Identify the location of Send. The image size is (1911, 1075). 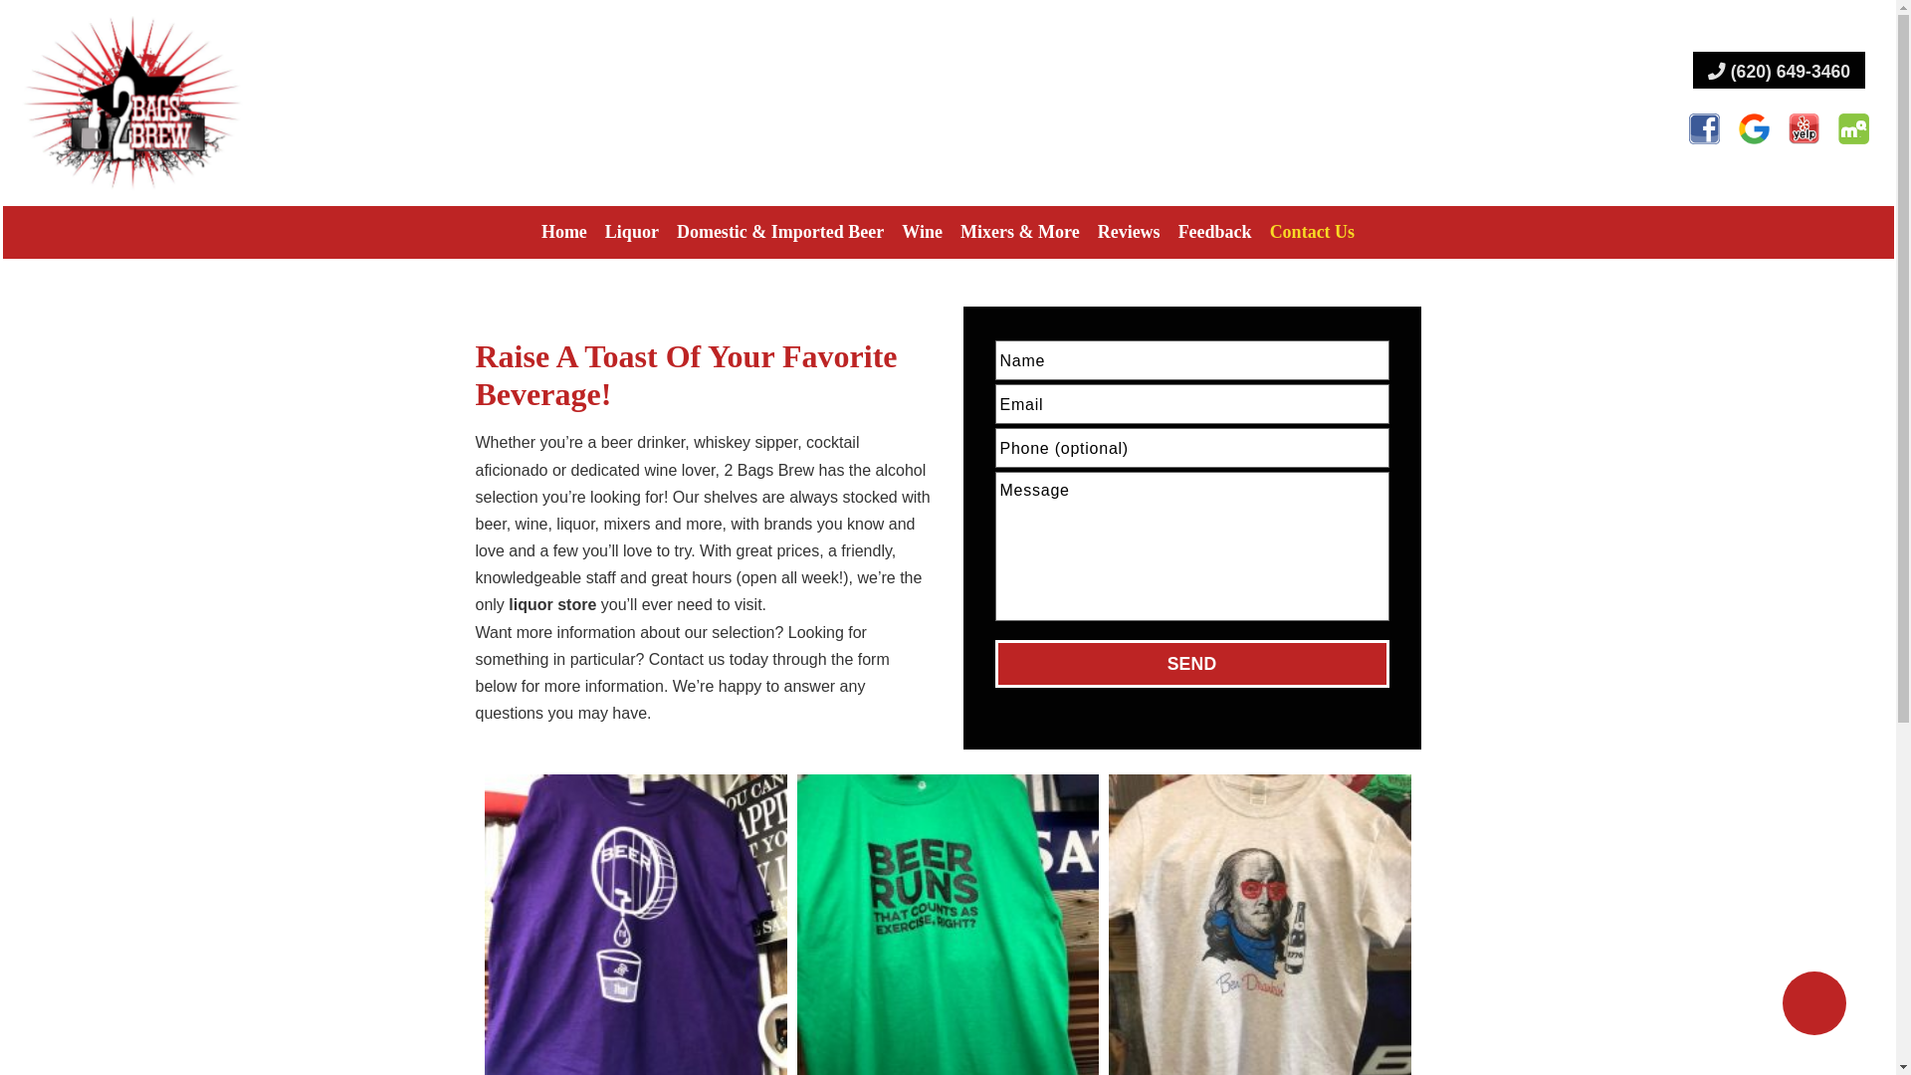
(1192, 664).